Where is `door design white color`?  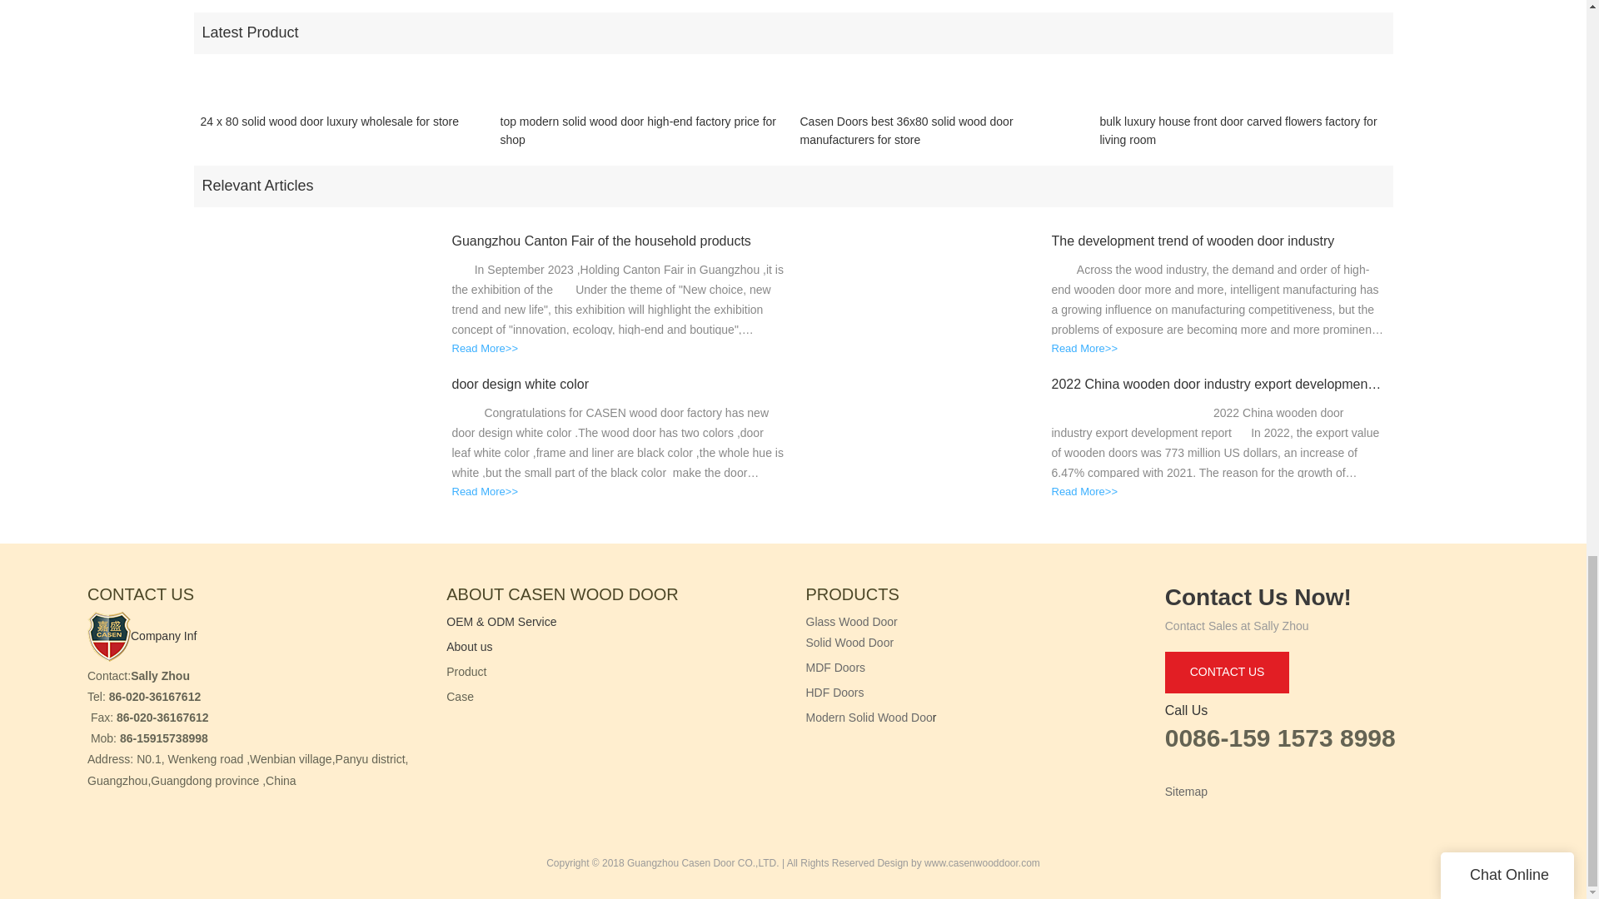 door design white color is located at coordinates (618, 385).